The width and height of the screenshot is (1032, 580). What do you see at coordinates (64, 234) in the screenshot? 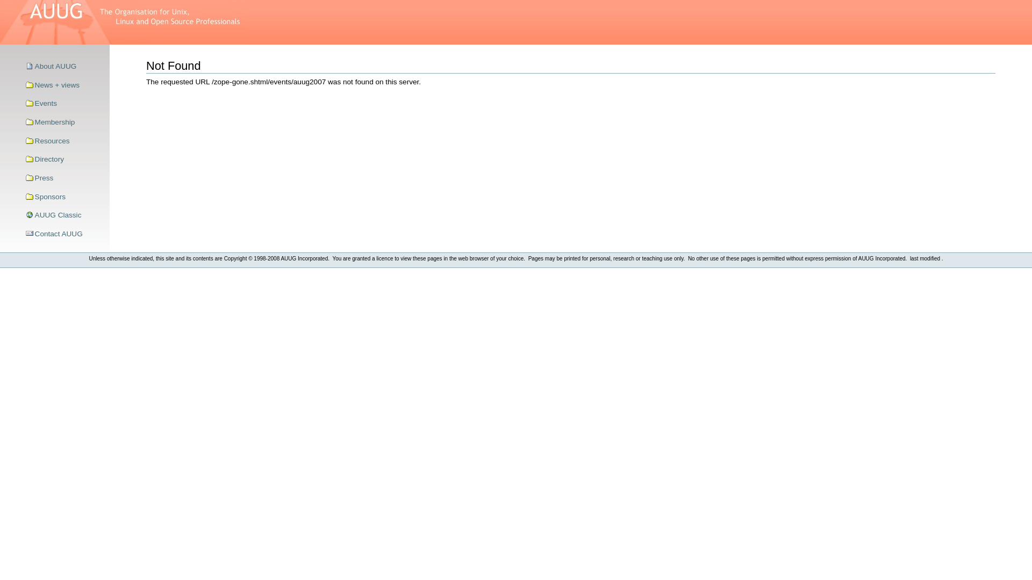
I see `Contact AUUG` at bounding box center [64, 234].